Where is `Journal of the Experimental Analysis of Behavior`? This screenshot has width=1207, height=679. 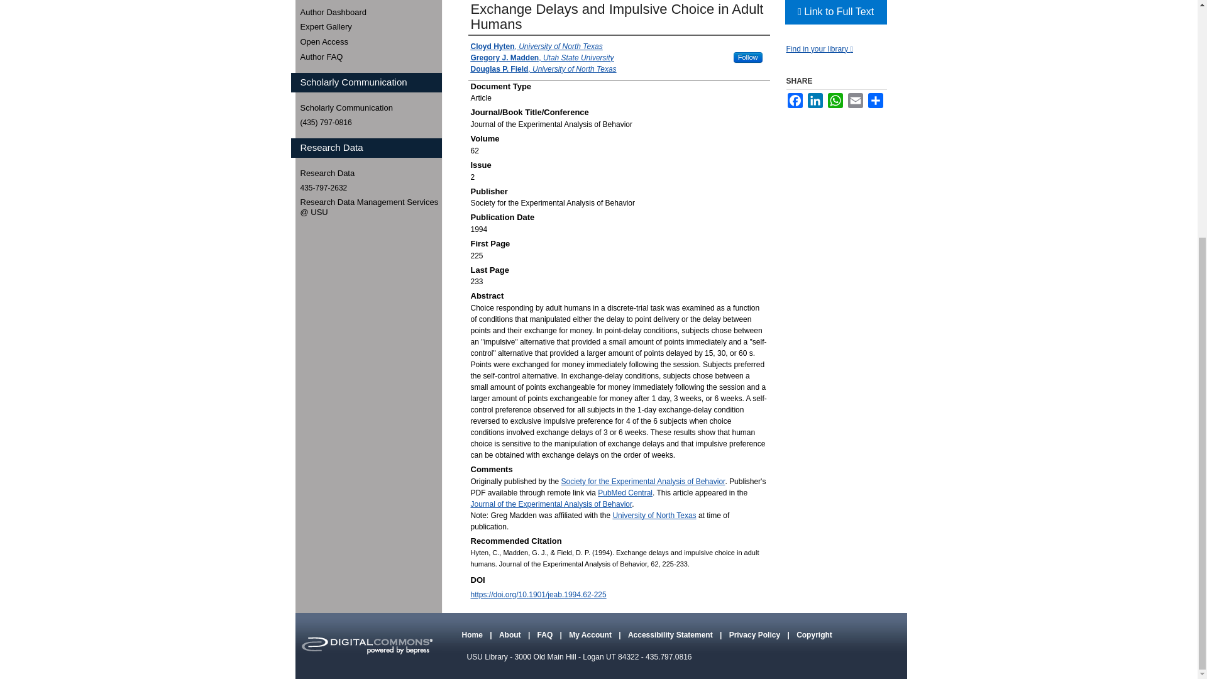
Journal of the Experimental Analysis of Behavior is located at coordinates (551, 504).